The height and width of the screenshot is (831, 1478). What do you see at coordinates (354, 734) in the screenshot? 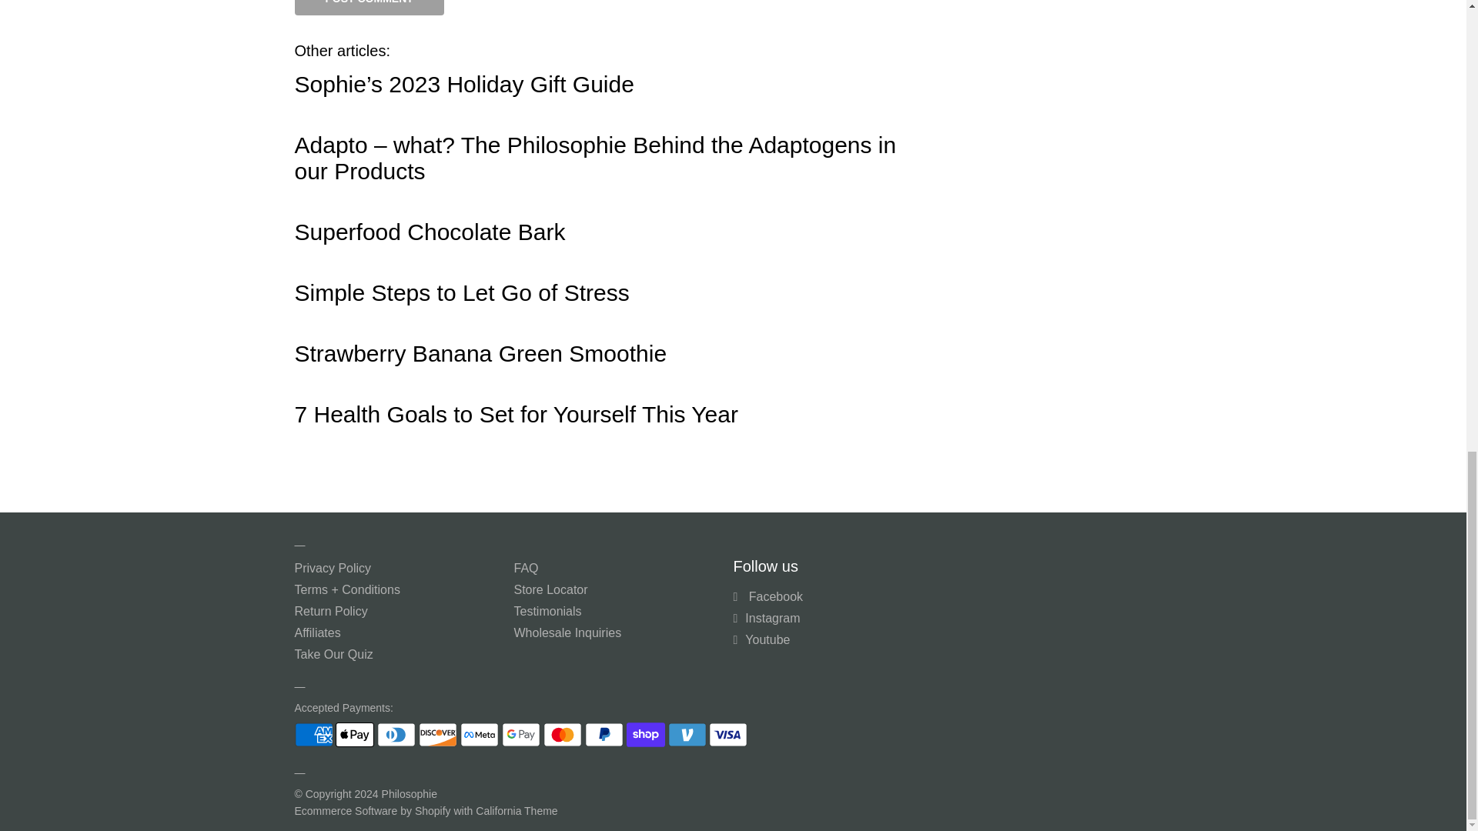
I see `Apple Pay` at bounding box center [354, 734].